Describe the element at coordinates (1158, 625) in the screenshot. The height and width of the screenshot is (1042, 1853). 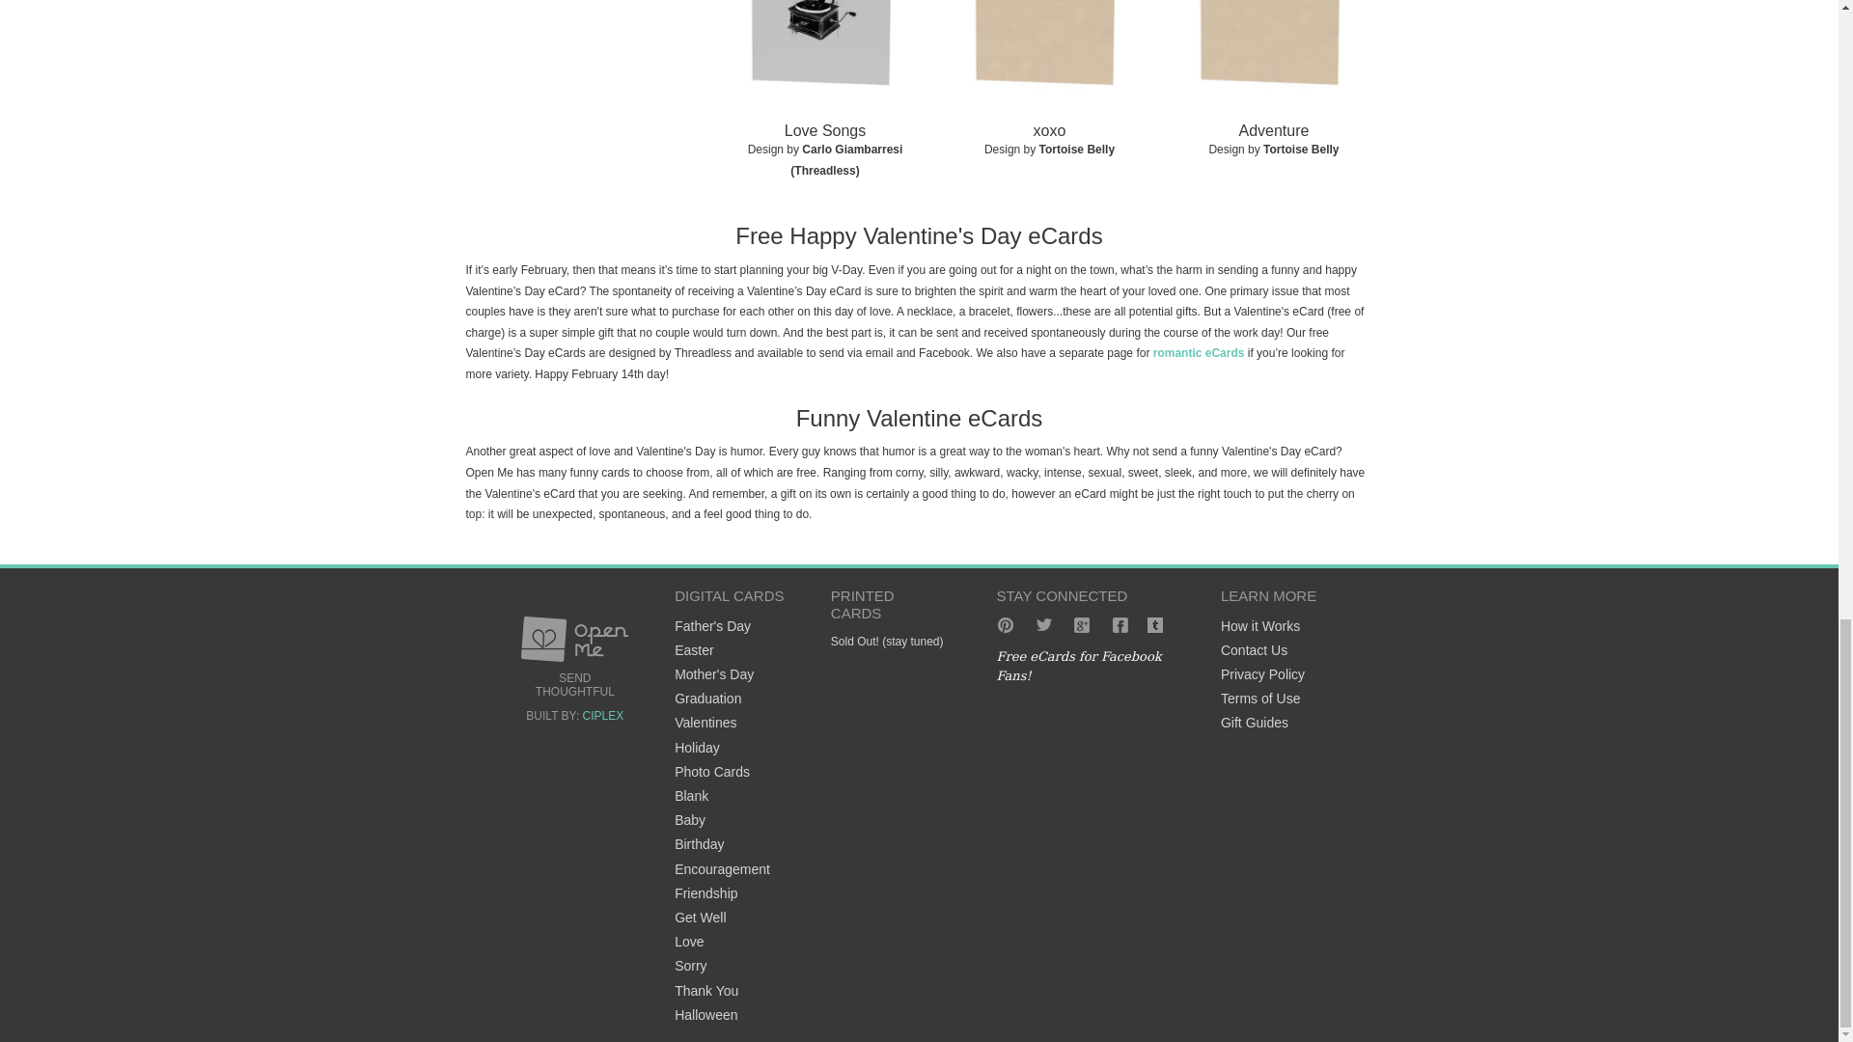
I see `Follow on Tumblr` at that location.